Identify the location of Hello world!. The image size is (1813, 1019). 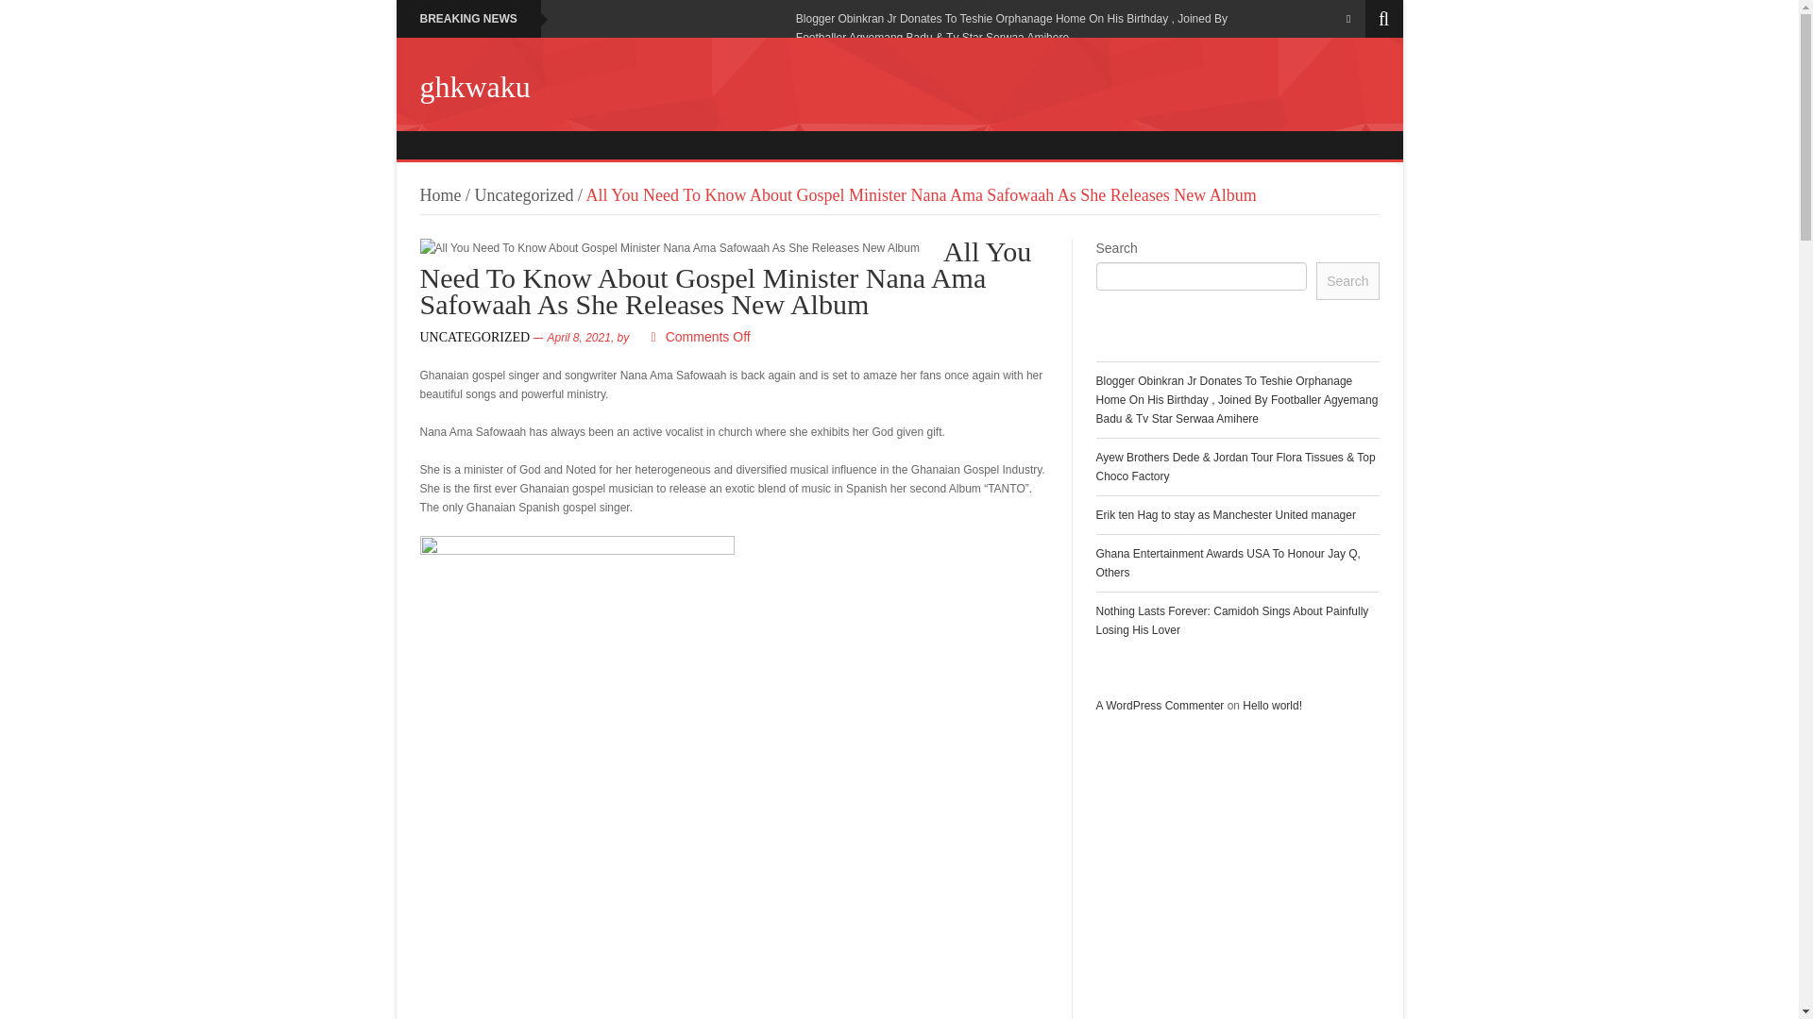
(1271, 705).